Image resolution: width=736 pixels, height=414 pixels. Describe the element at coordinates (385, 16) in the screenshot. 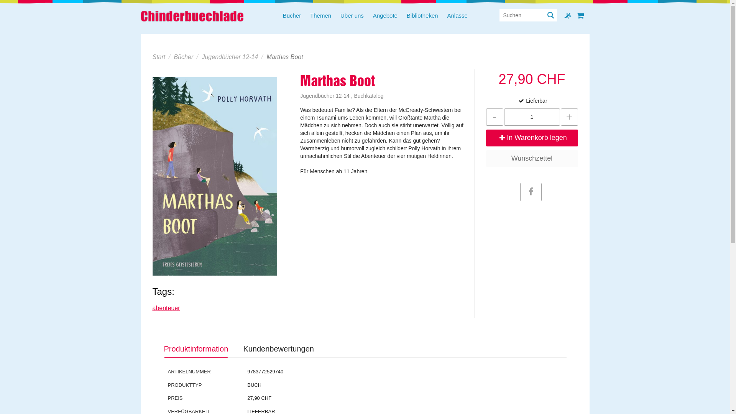

I see `Angebote` at that location.